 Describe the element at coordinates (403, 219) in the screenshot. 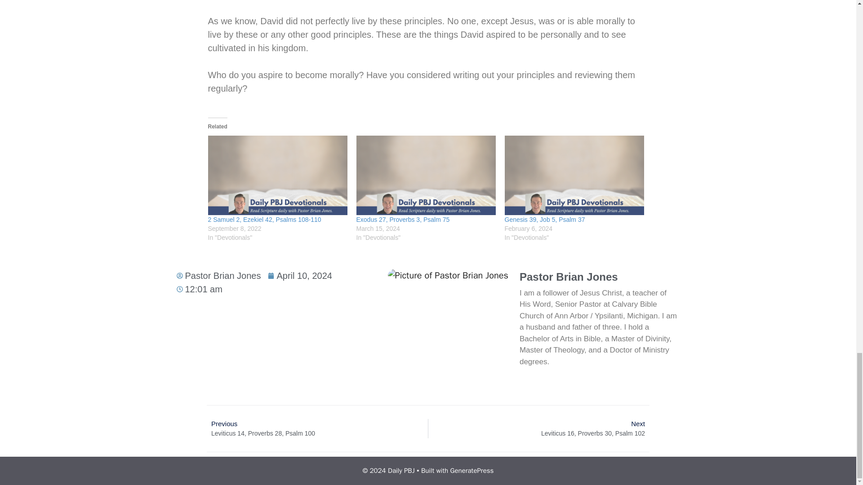

I see `Exodus 27, Proverbs 3, Psalm 75` at that location.